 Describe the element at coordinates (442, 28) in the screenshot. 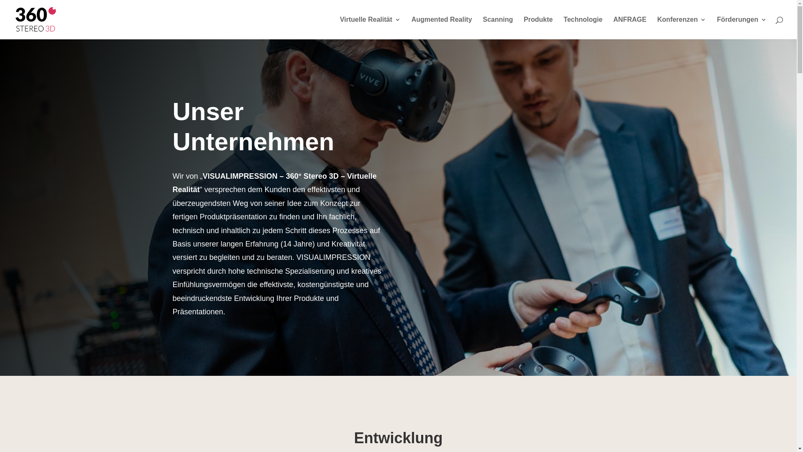

I see `Augmented Reality` at that location.